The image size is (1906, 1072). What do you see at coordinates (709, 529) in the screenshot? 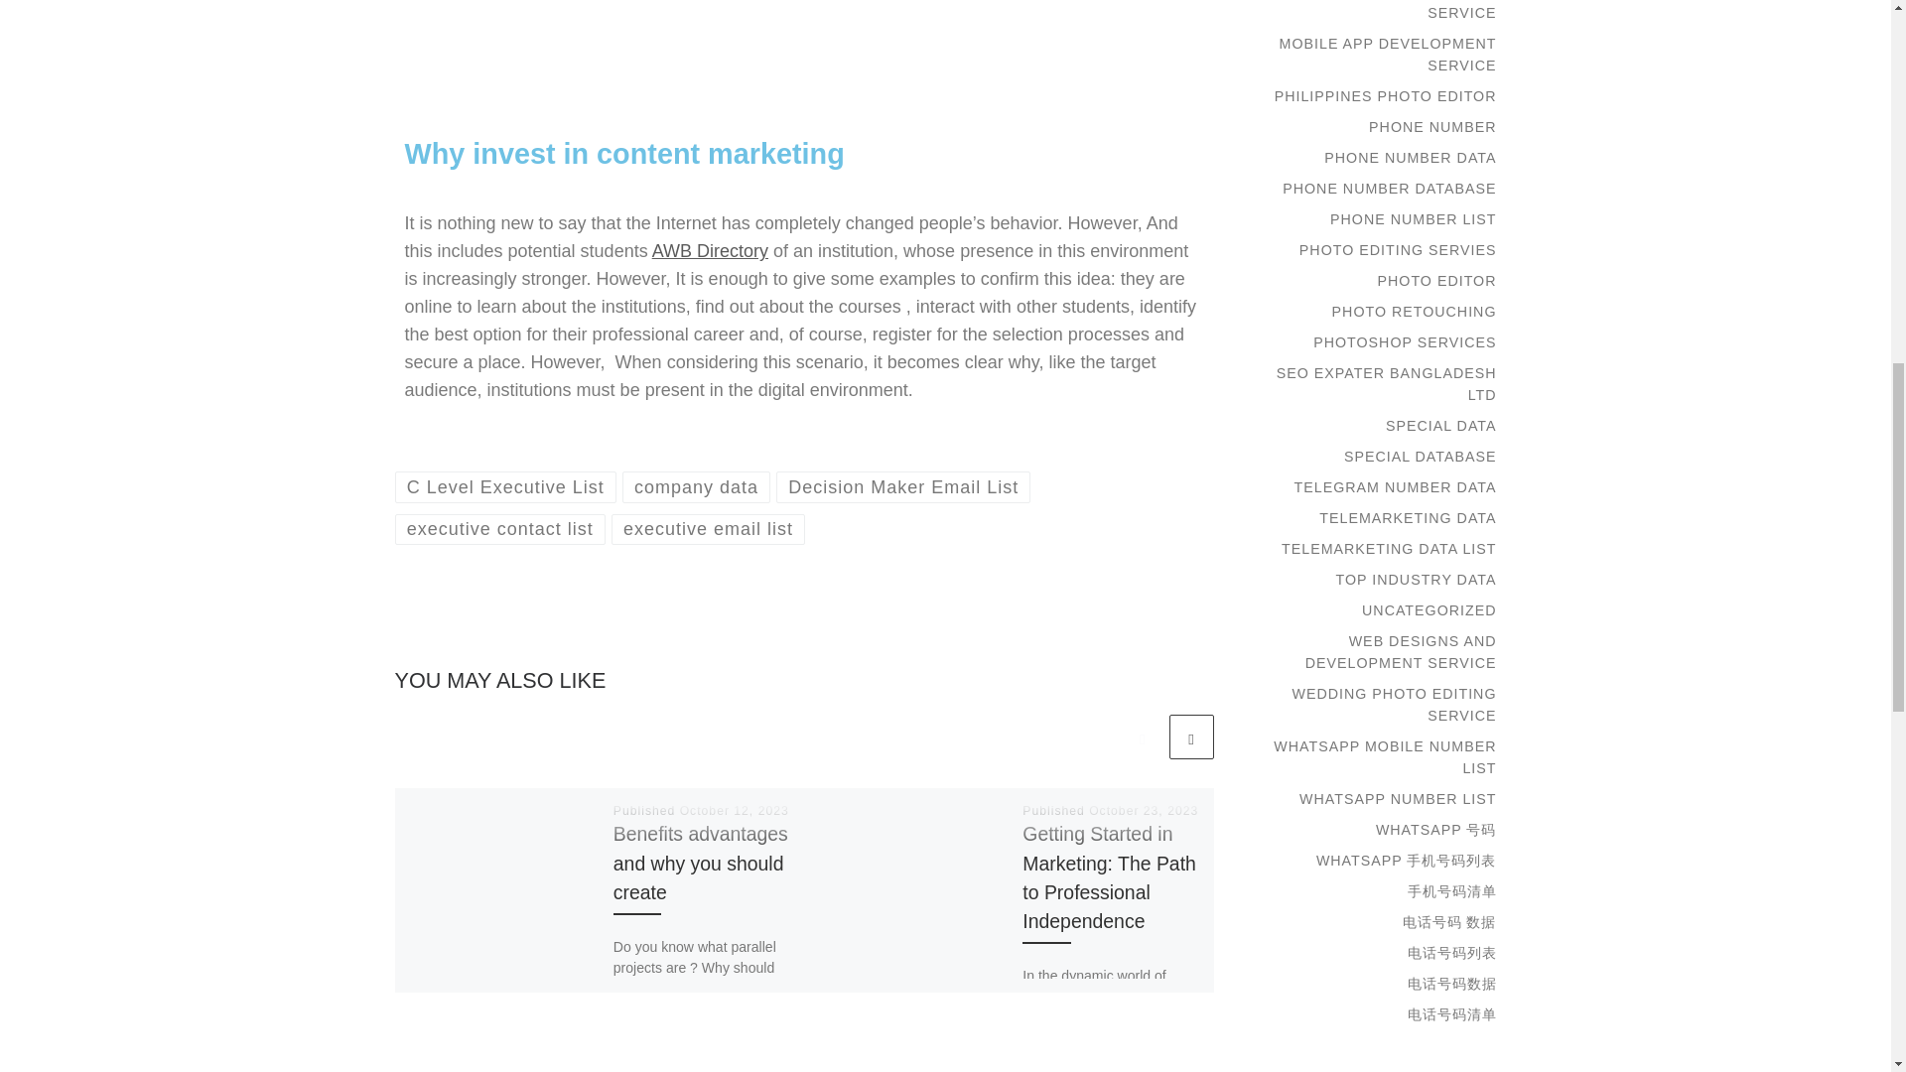
I see `View all posts in executive email list` at bounding box center [709, 529].